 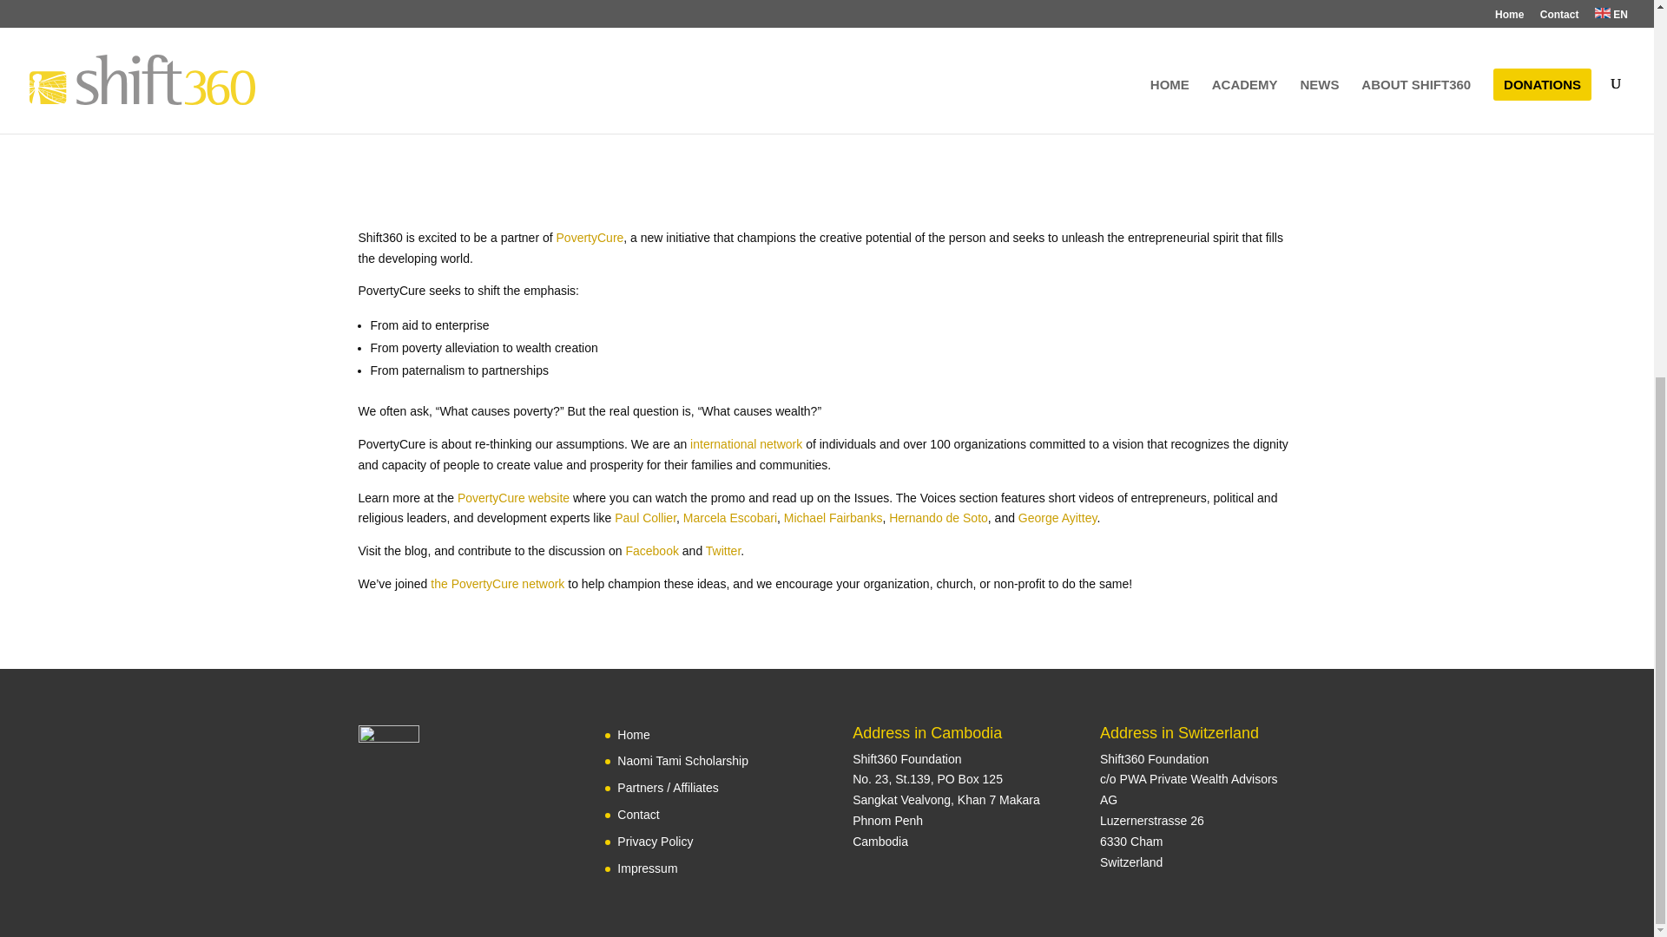 I want to click on Marcela Escobari, so click(x=729, y=517).